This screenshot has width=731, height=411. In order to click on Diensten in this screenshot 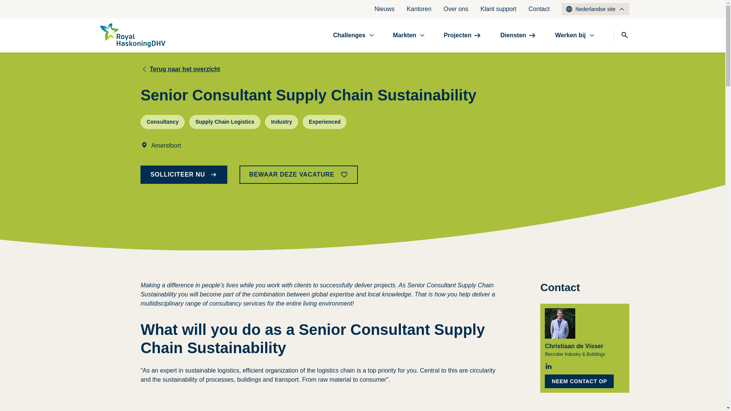, I will do `click(518, 35)`.